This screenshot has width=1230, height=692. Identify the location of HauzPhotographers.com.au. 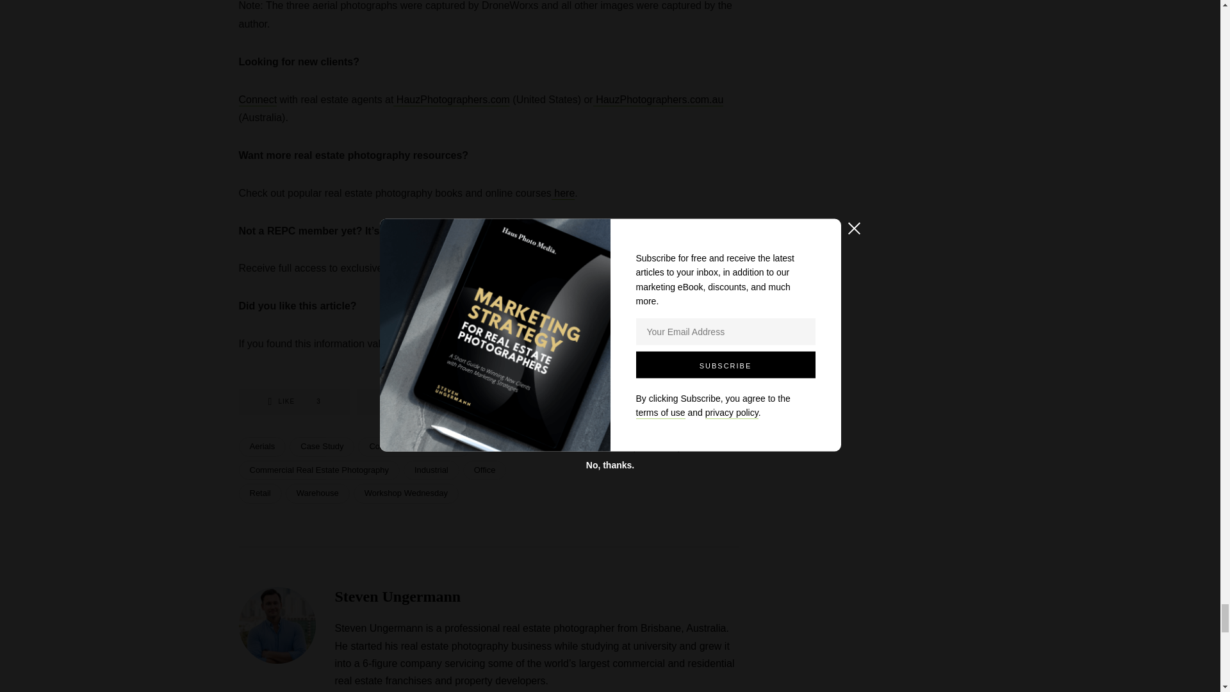
(659, 99).